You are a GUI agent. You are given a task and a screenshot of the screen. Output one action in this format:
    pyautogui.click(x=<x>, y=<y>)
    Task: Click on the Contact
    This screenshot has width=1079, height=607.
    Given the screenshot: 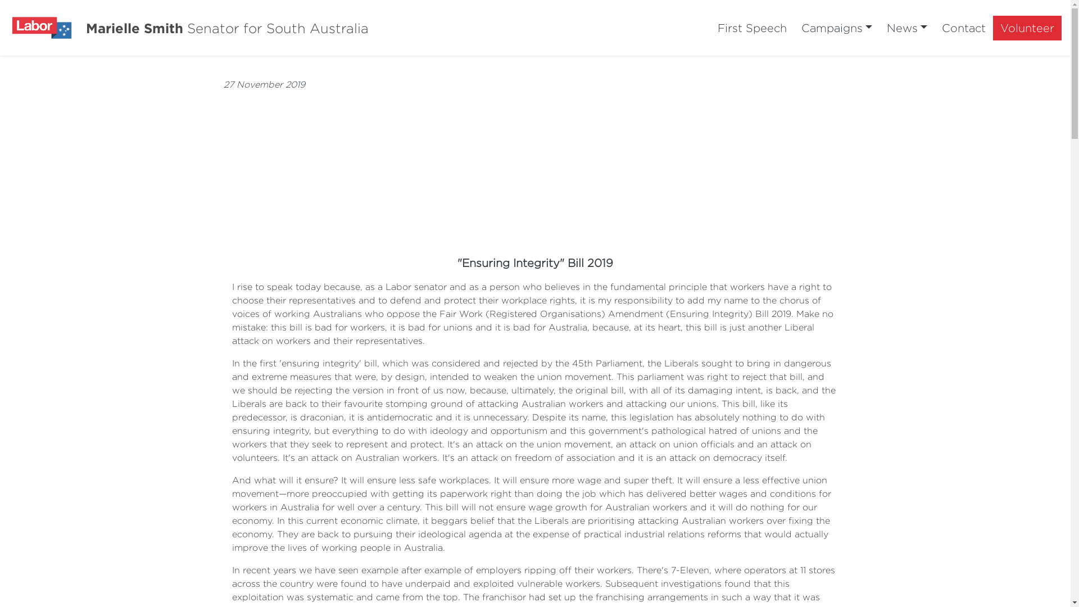 What is the action you would take?
    pyautogui.click(x=964, y=28)
    